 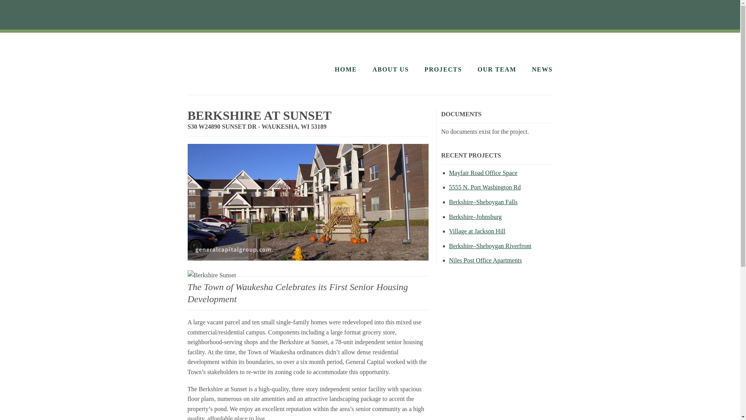 I want to click on PROJECTS, so click(x=443, y=69).